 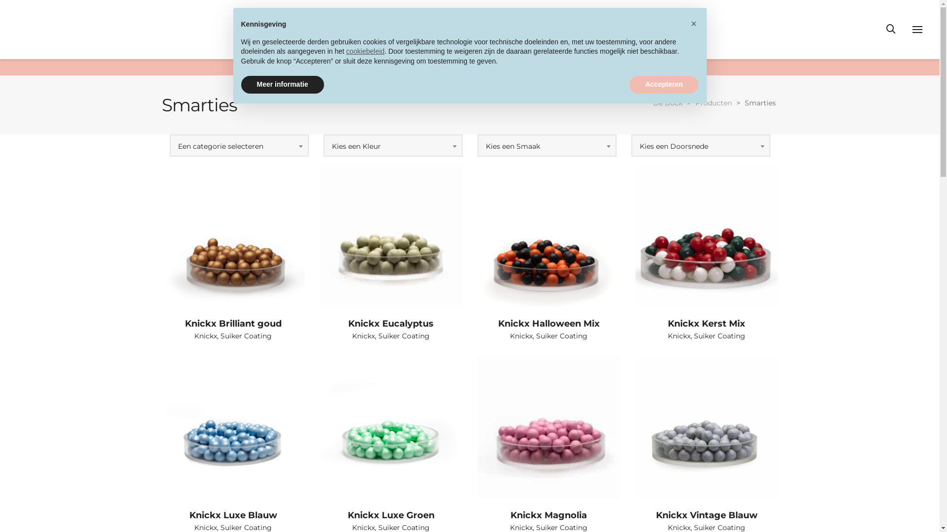 What do you see at coordinates (706, 324) in the screenshot?
I see `Knickx Kerst Mix` at bounding box center [706, 324].